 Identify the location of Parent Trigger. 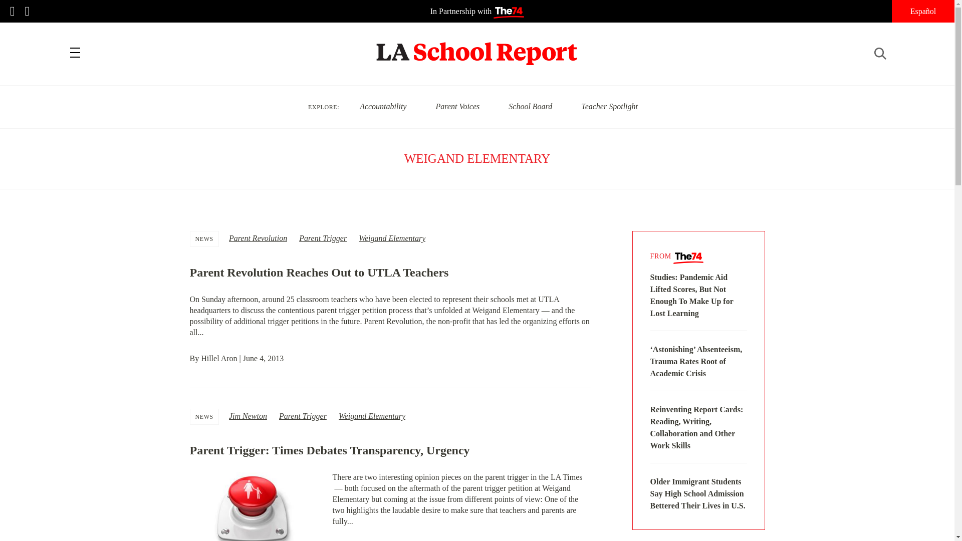
(323, 237).